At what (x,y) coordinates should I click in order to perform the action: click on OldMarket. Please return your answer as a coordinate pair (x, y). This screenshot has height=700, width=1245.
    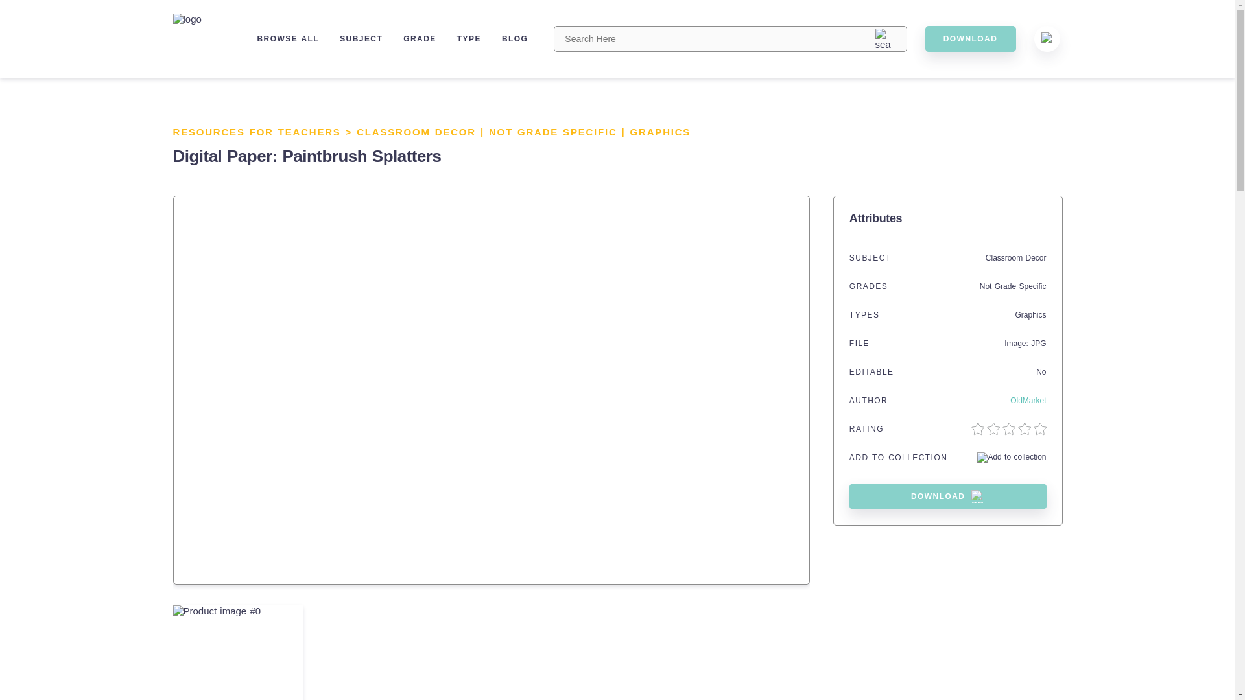
    Looking at the image, I should click on (1027, 401).